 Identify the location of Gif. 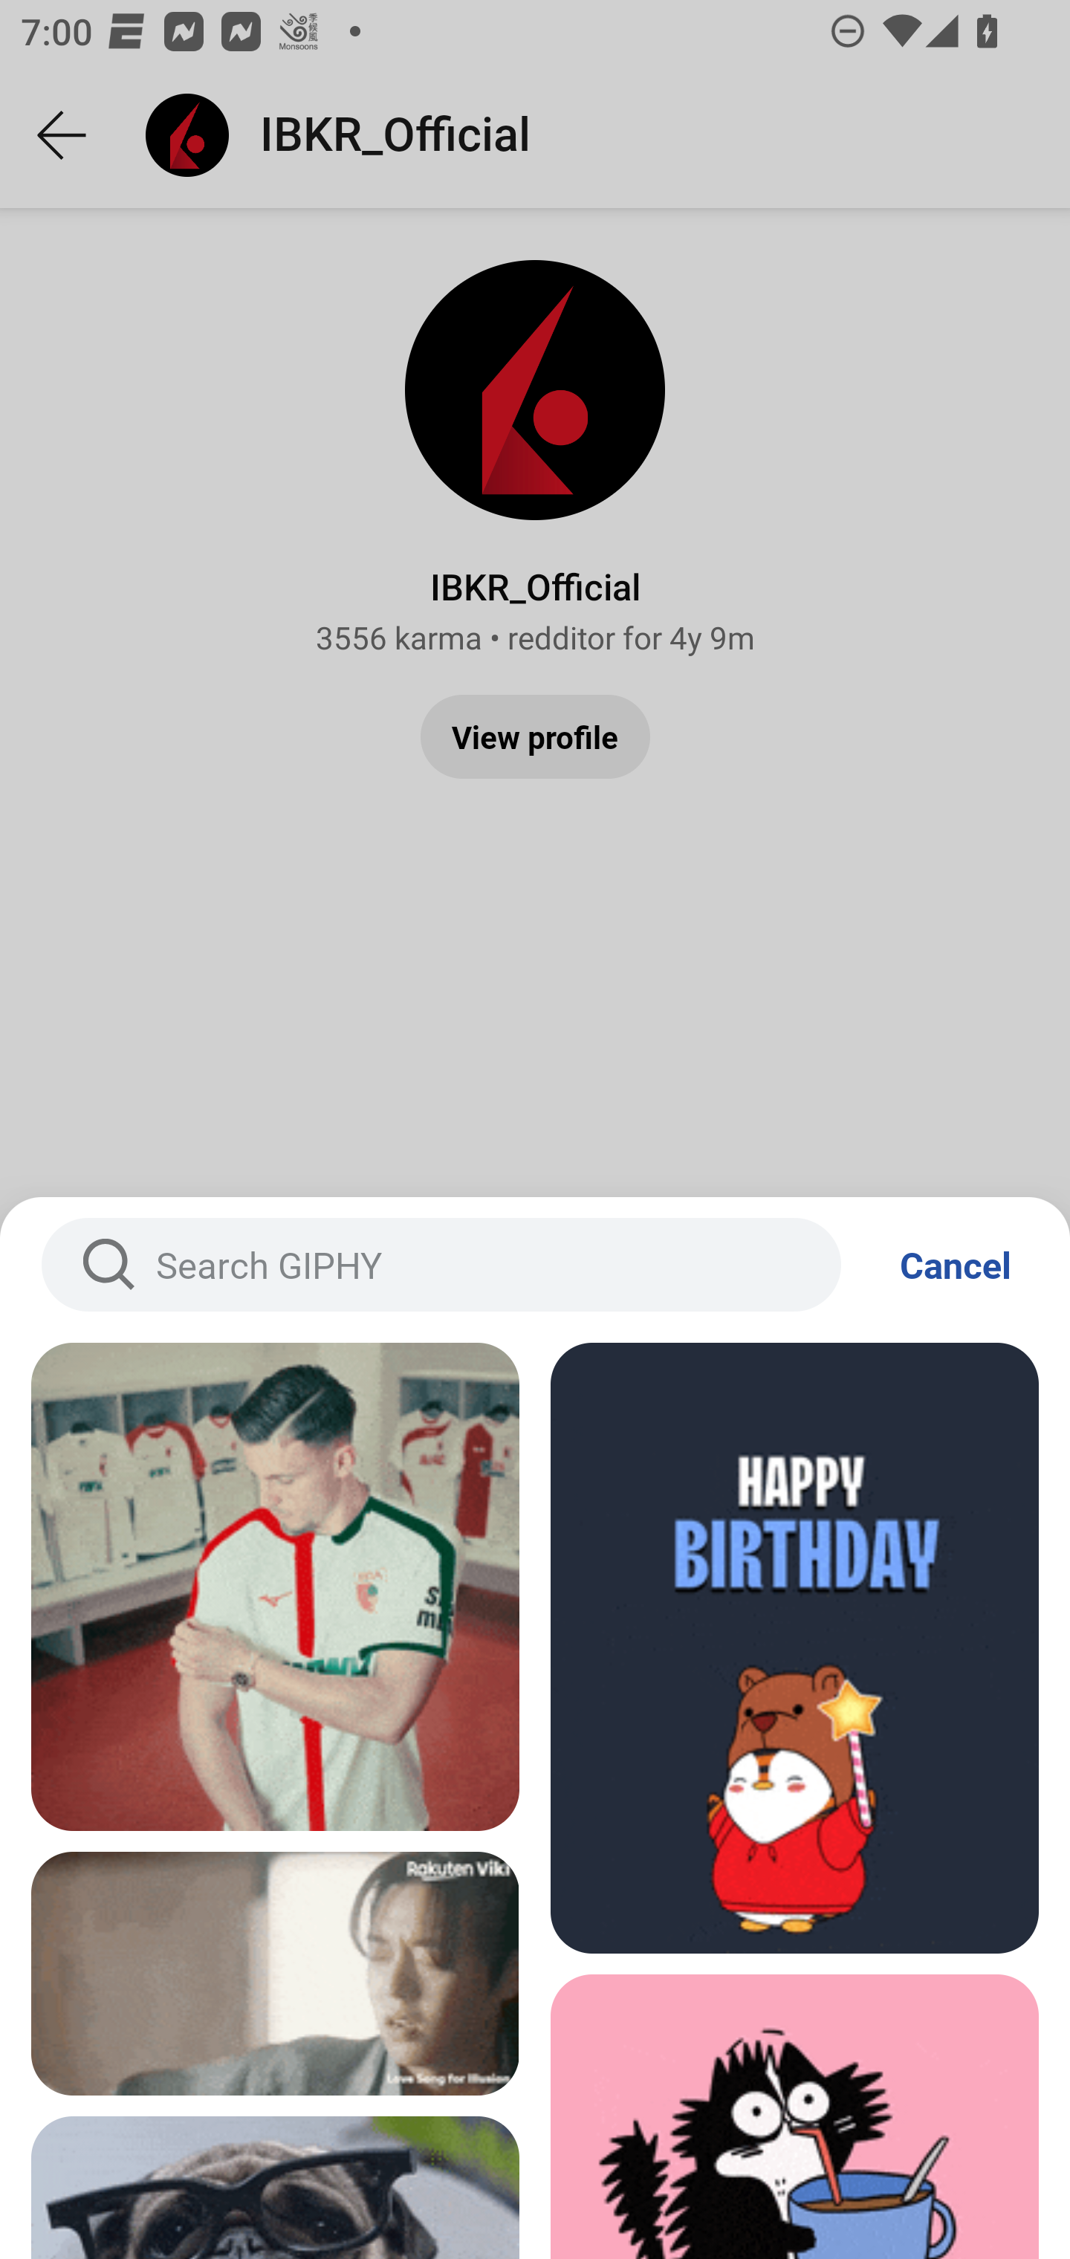
(275, 1587).